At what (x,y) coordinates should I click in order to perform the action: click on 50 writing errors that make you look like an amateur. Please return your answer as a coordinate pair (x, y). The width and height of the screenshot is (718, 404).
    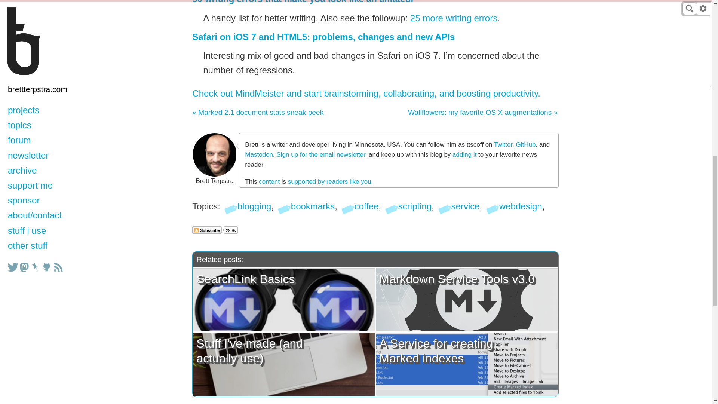
    Looking at the image, I should click on (303, 2).